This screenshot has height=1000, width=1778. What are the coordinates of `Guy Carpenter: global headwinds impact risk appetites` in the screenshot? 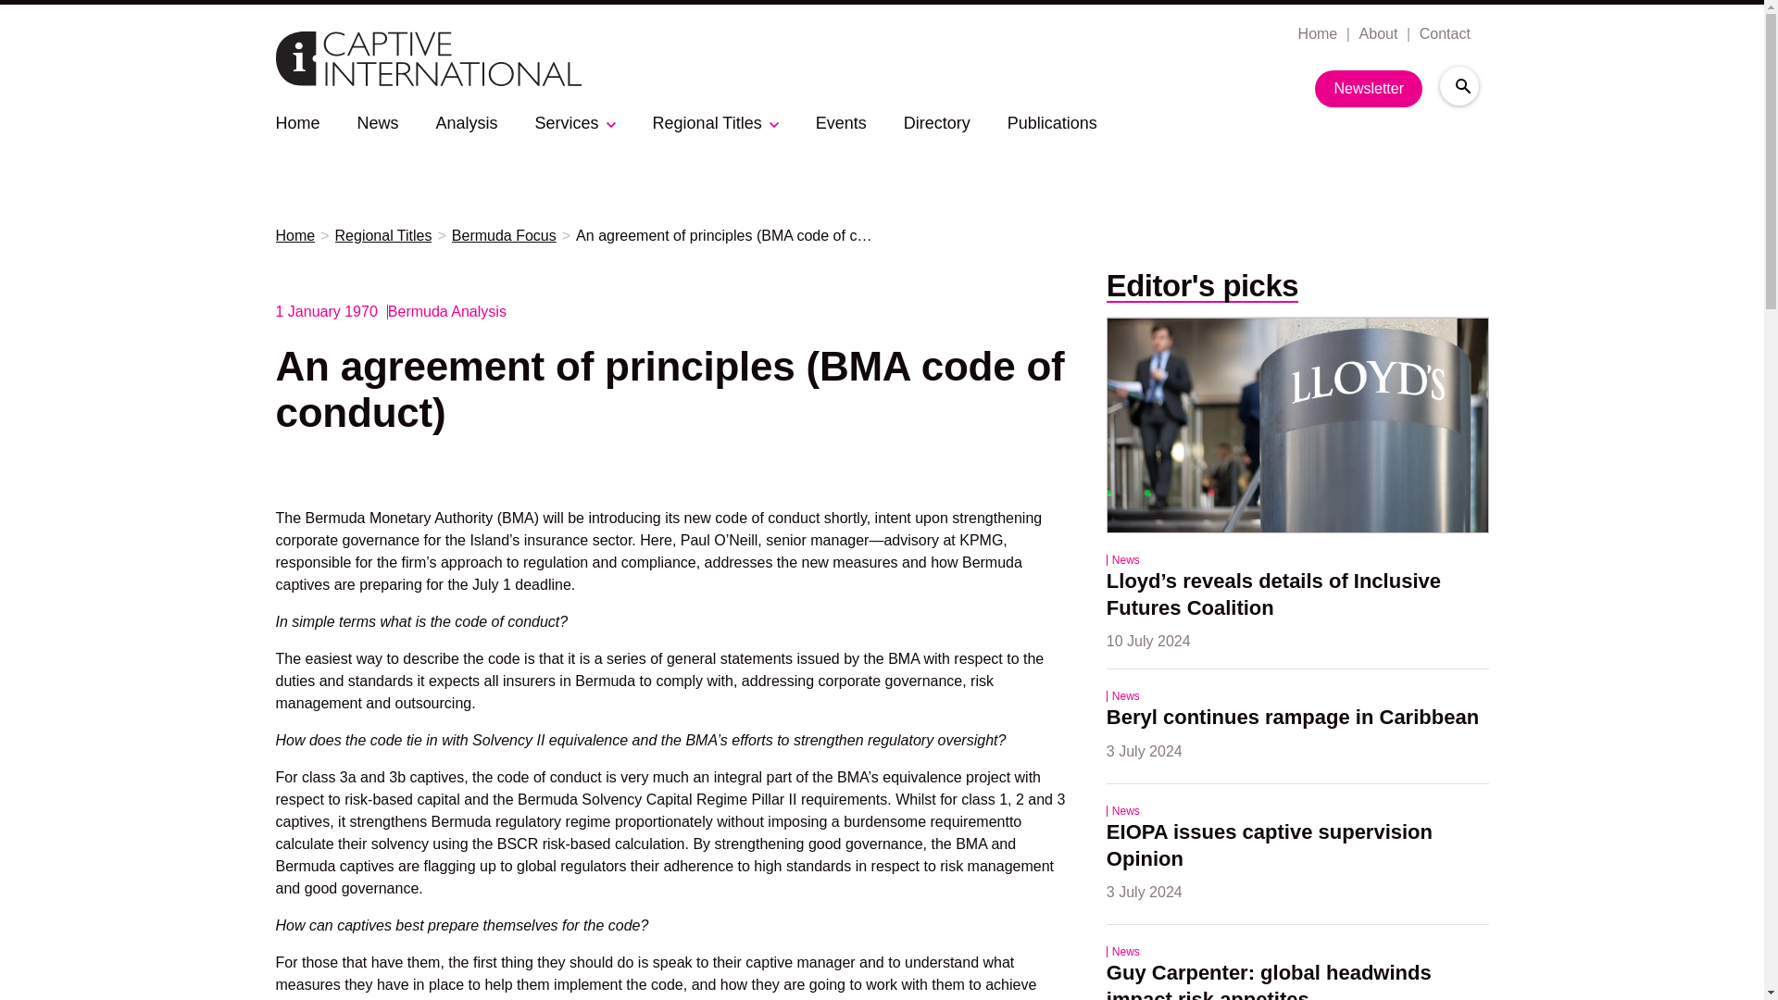 It's located at (1271, 980).